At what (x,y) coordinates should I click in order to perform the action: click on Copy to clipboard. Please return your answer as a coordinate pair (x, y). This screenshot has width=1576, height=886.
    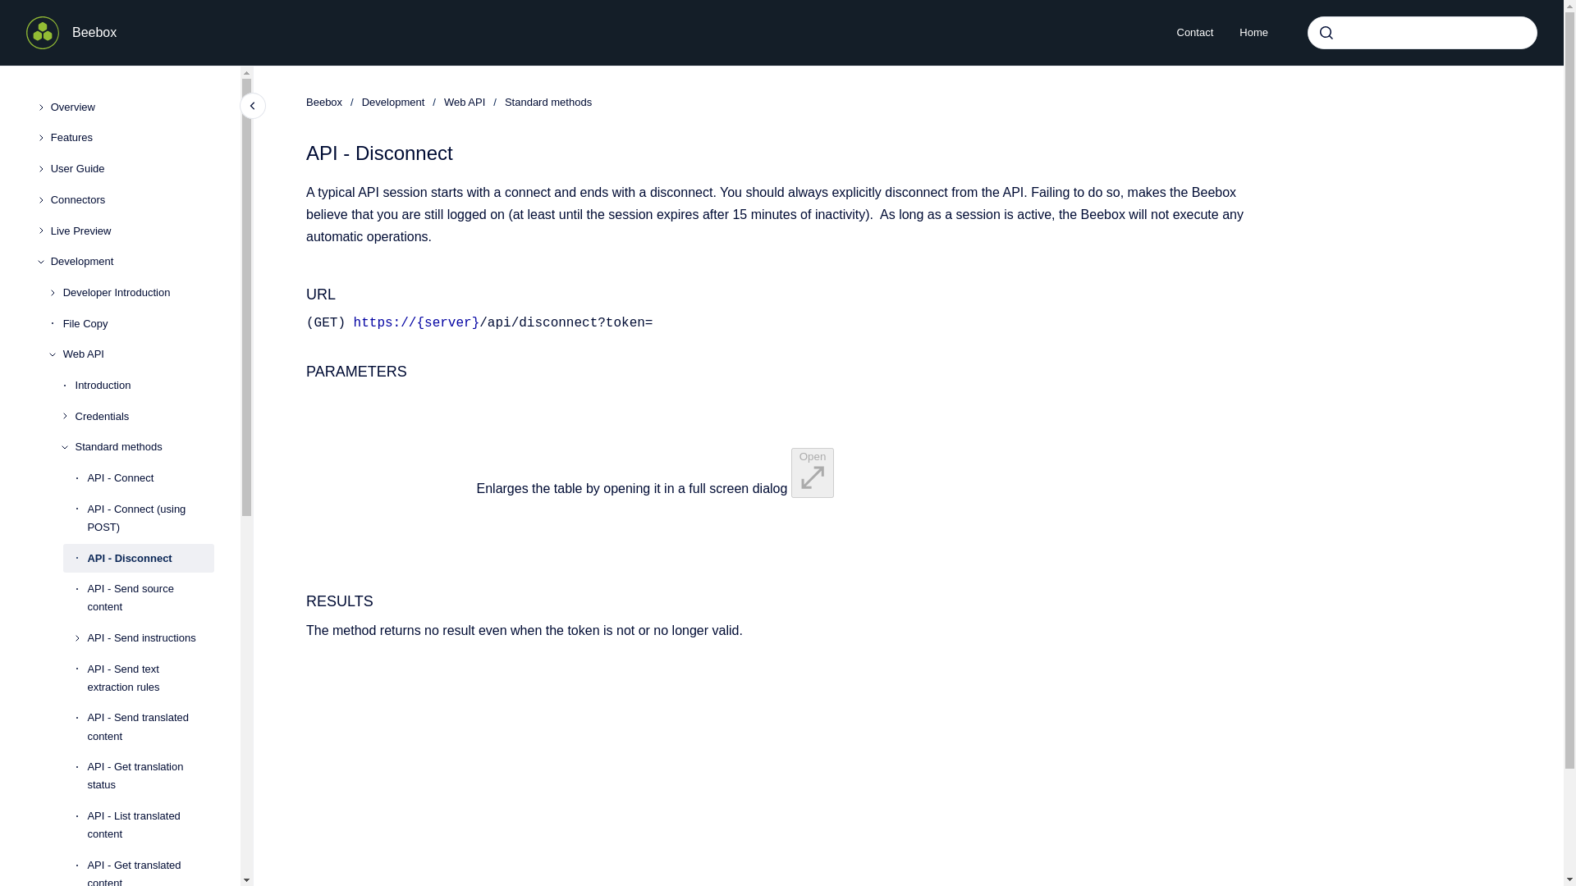
    Looking at the image, I should click on (299, 601).